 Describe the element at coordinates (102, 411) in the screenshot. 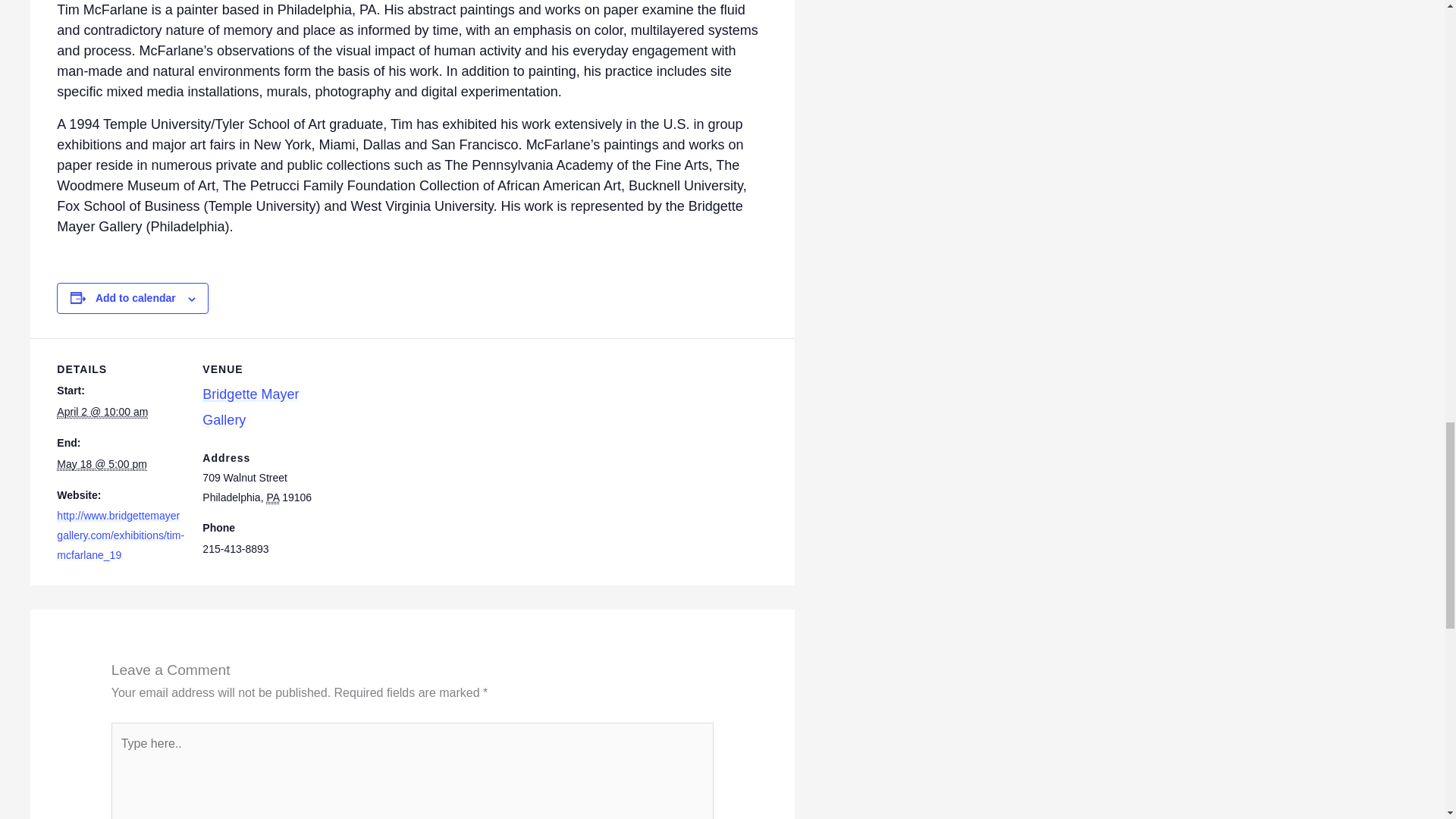

I see `2024-04-02` at that location.